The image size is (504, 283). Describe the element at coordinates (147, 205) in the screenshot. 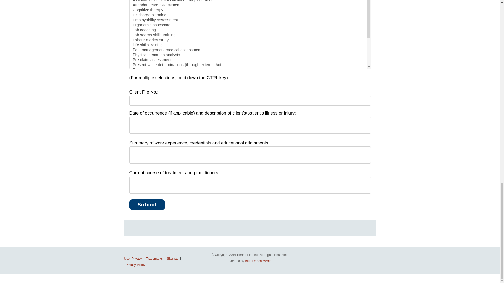

I see `Referral Transmittal` at that location.